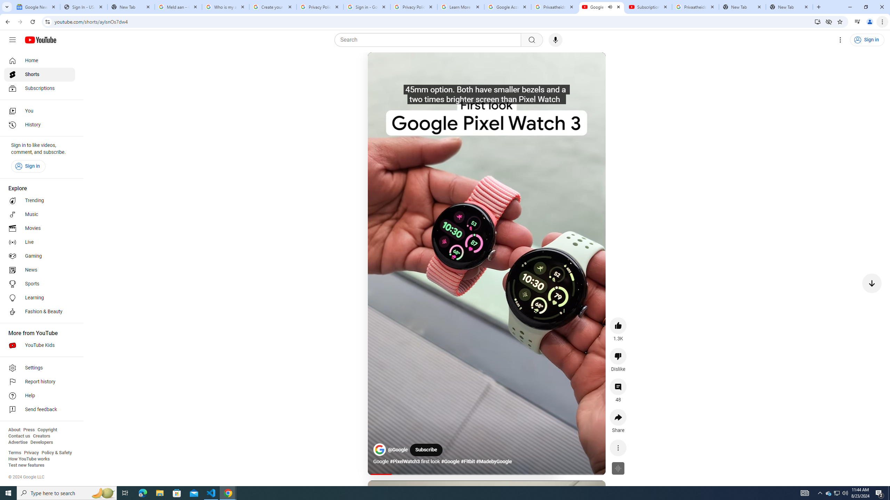  What do you see at coordinates (29, 459) in the screenshot?
I see `How YouTube works` at bounding box center [29, 459].